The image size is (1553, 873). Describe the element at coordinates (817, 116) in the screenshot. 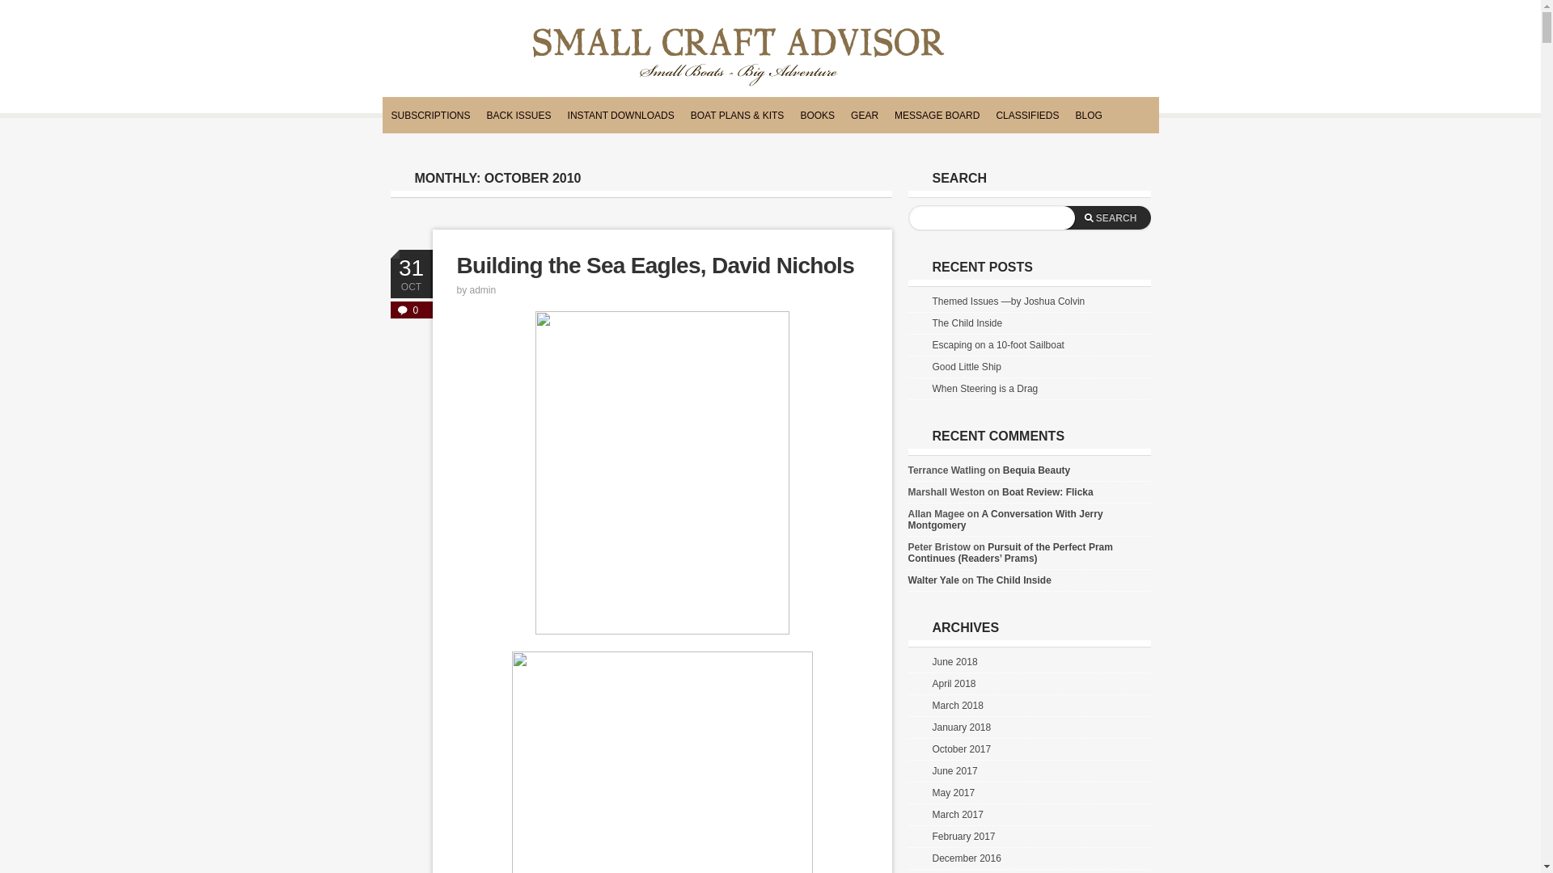

I see `BOOKS` at that location.